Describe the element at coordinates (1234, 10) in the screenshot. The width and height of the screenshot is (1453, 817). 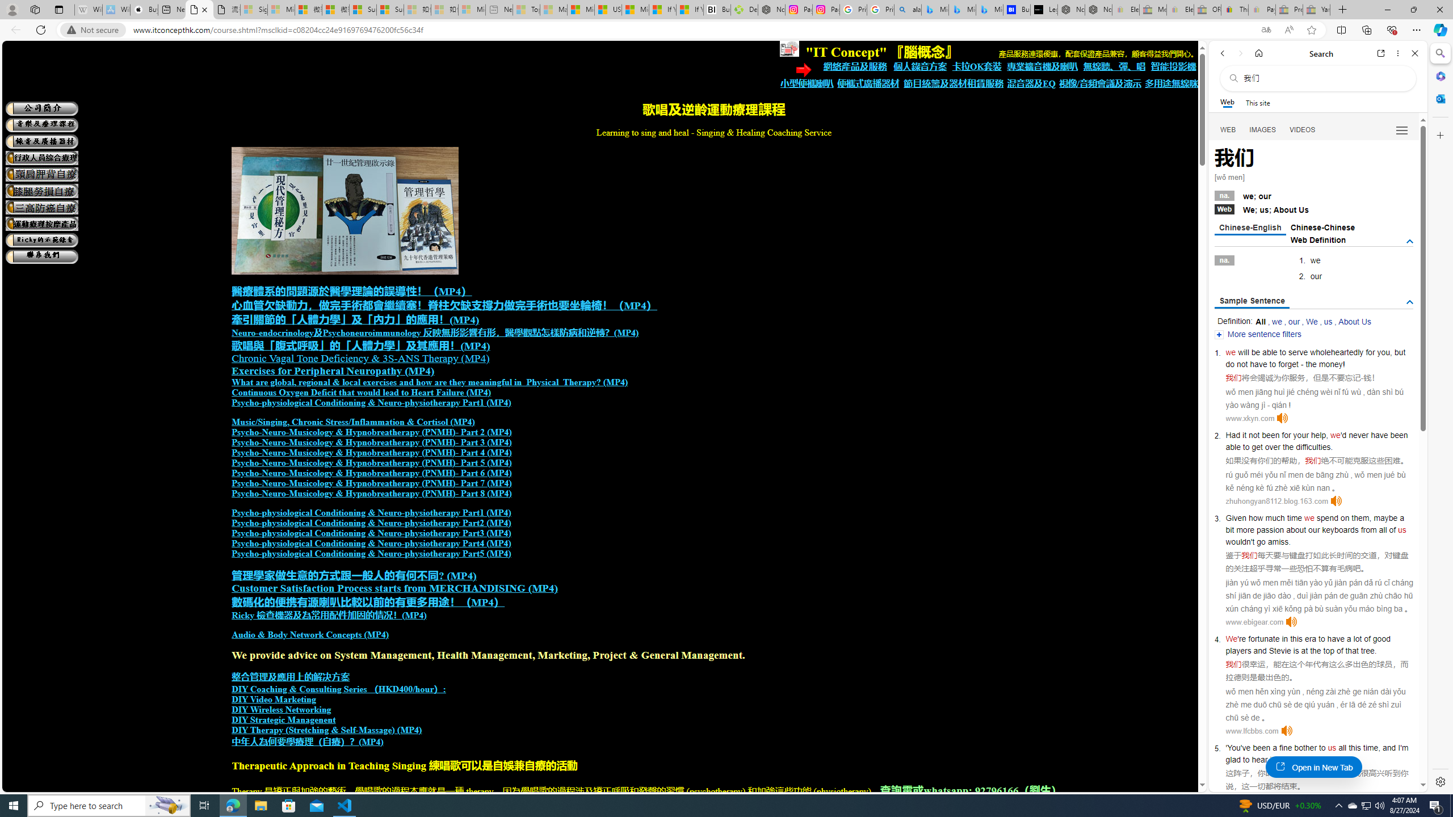
I see `Threats and offensive language policy | eBay` at that location.